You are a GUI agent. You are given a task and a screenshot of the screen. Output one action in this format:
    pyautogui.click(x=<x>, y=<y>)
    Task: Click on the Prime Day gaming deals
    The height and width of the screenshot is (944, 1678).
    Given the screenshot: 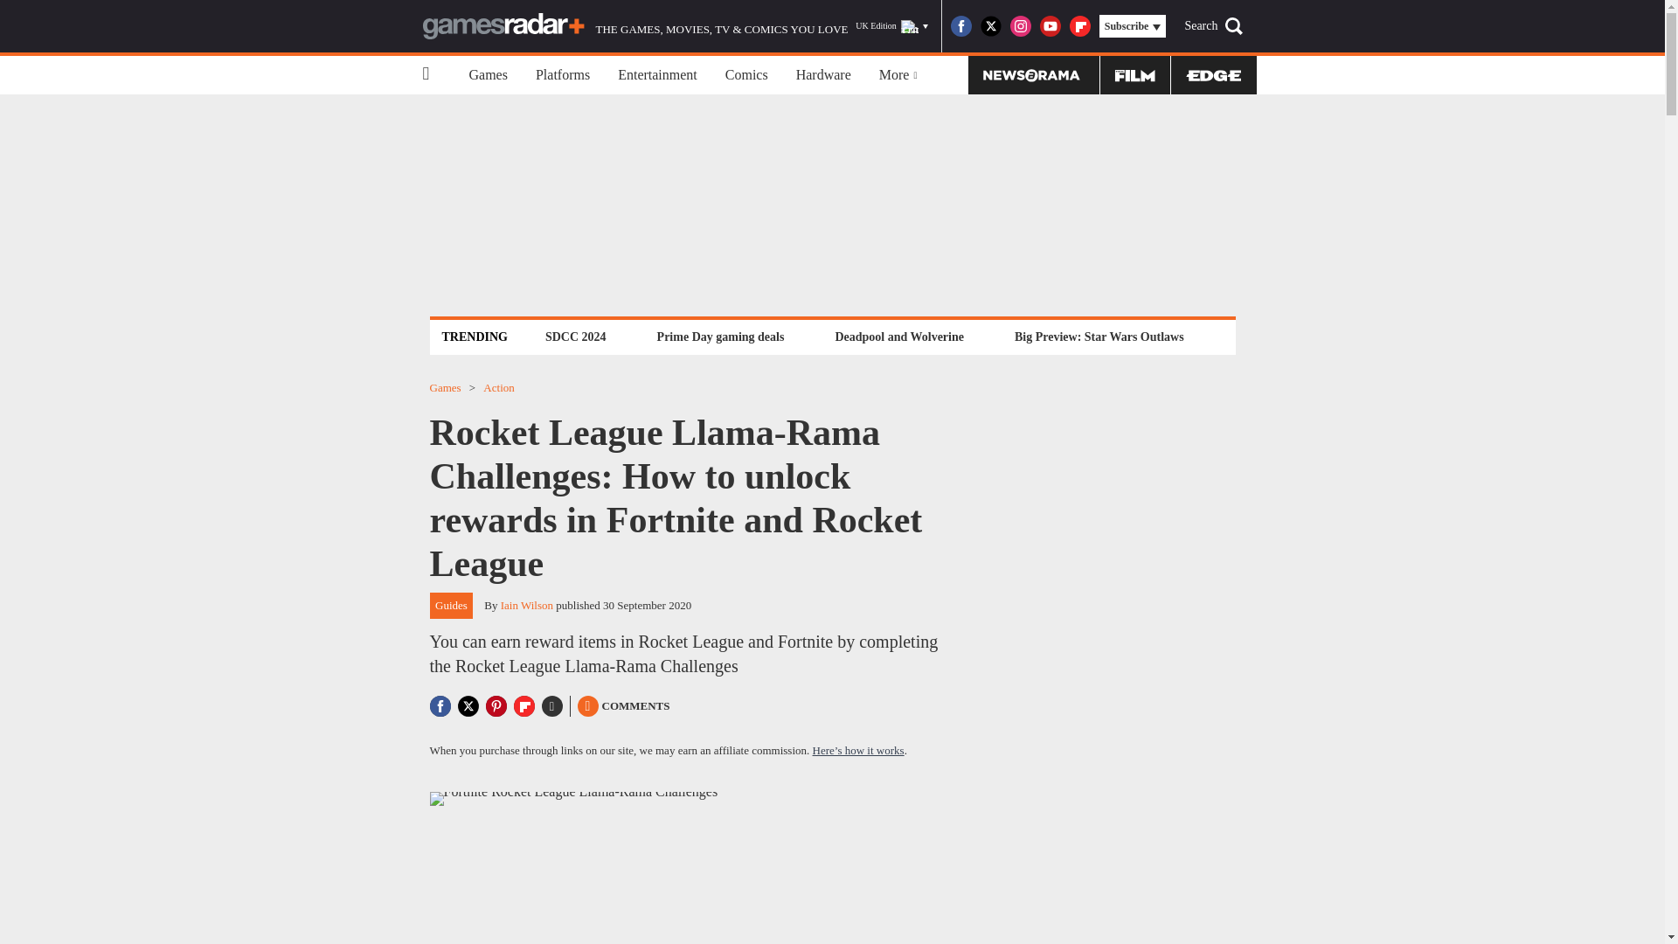 What is the action you would take?
    pyautogui.click(x=720, y=337)
    